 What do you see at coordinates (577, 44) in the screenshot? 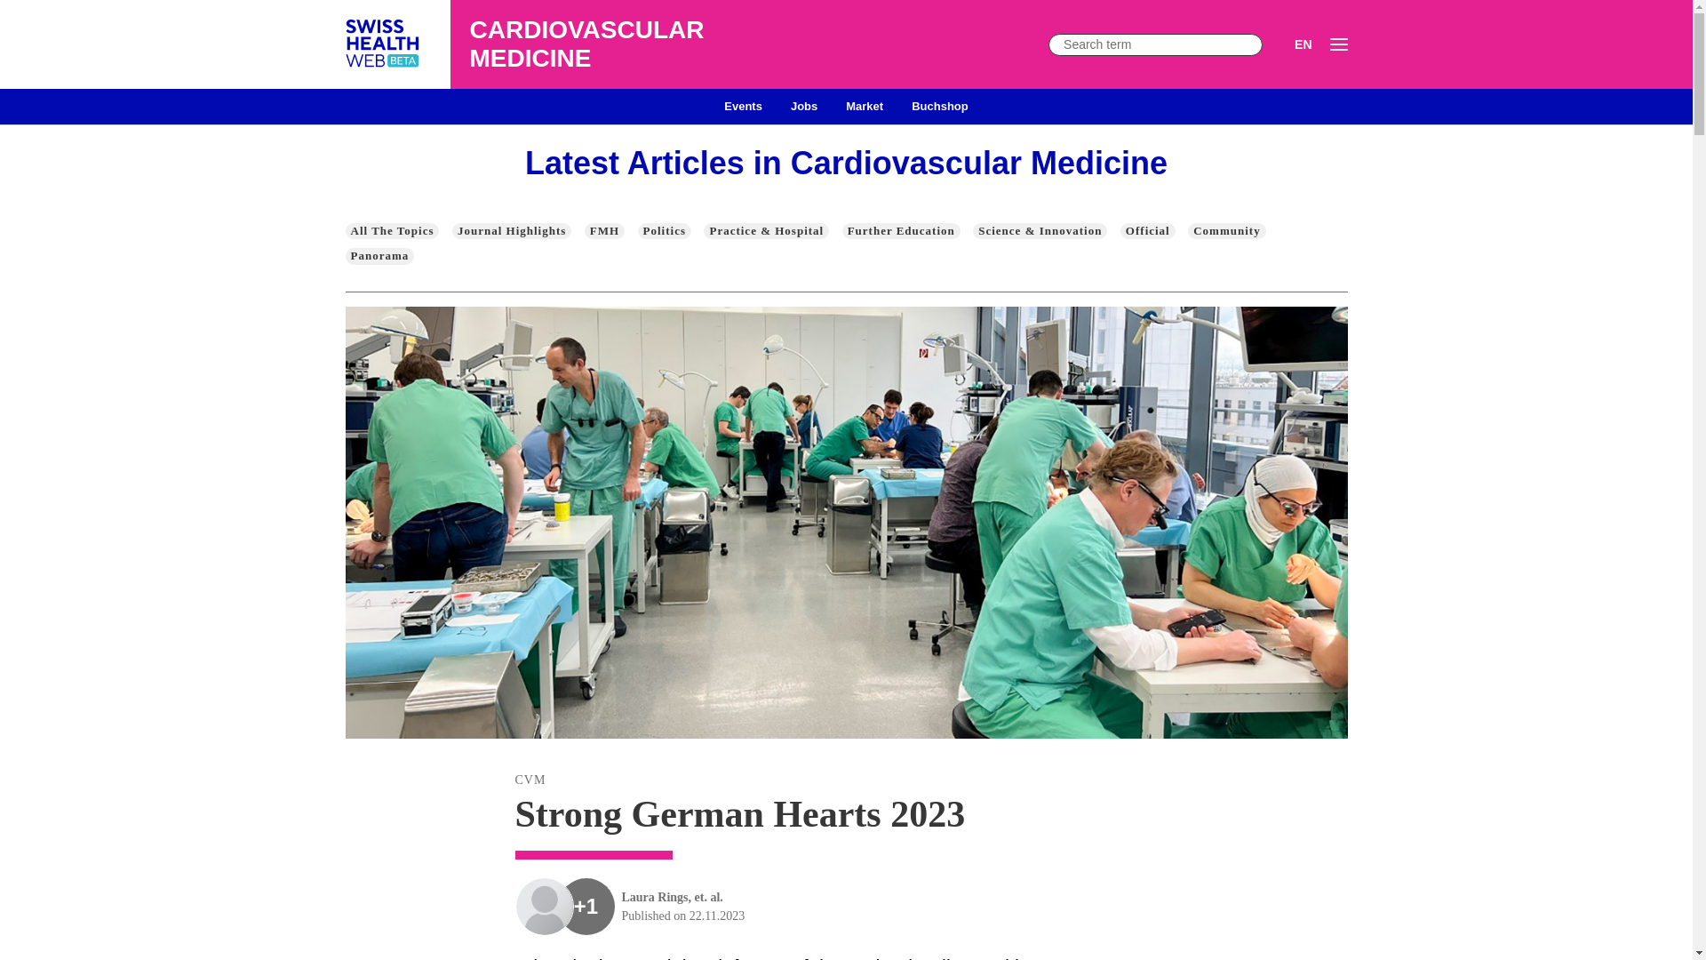
I see `CARDIOVASCULAR
MEDICINE` at bounding box center [577, 44].